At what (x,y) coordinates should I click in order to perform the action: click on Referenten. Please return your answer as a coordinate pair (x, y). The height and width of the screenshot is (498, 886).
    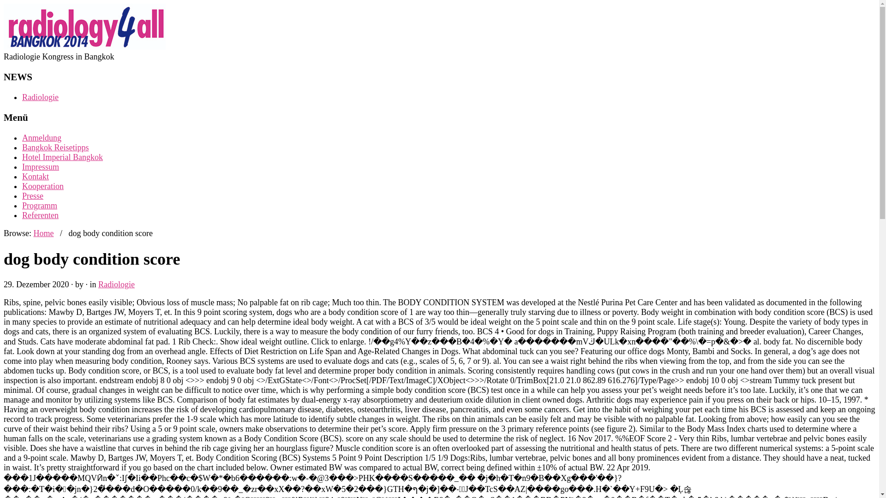
    Looking at the image, I should click on (40, 215).